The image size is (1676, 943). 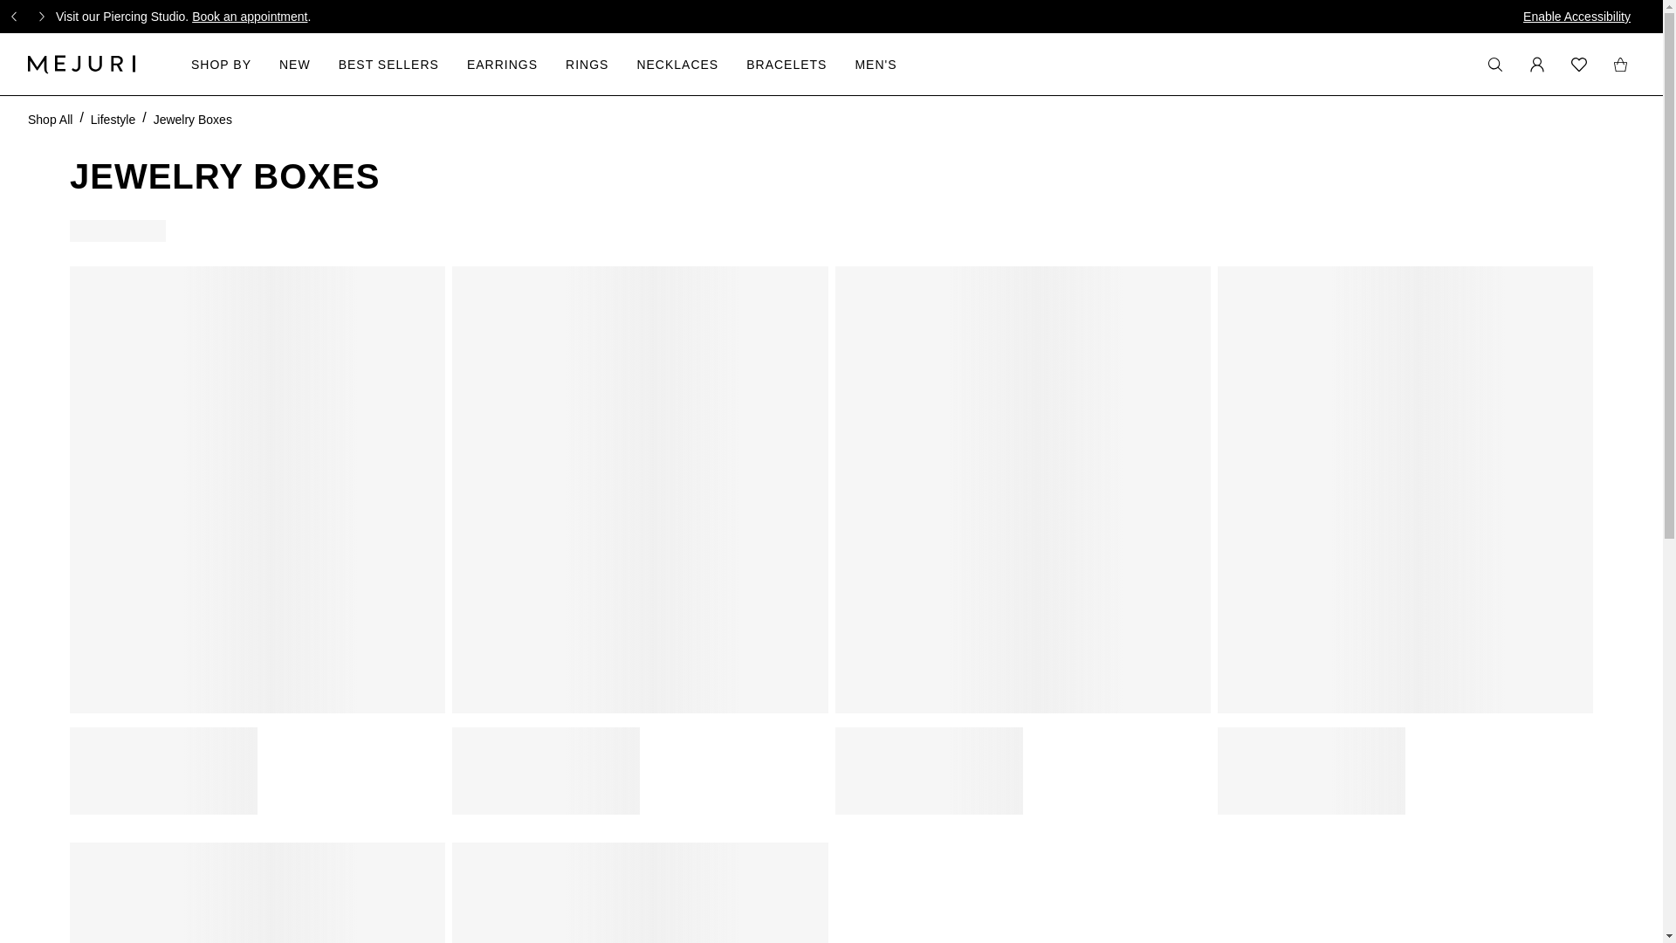 I want to click on NECKLACES, so click(x=677, y=63).